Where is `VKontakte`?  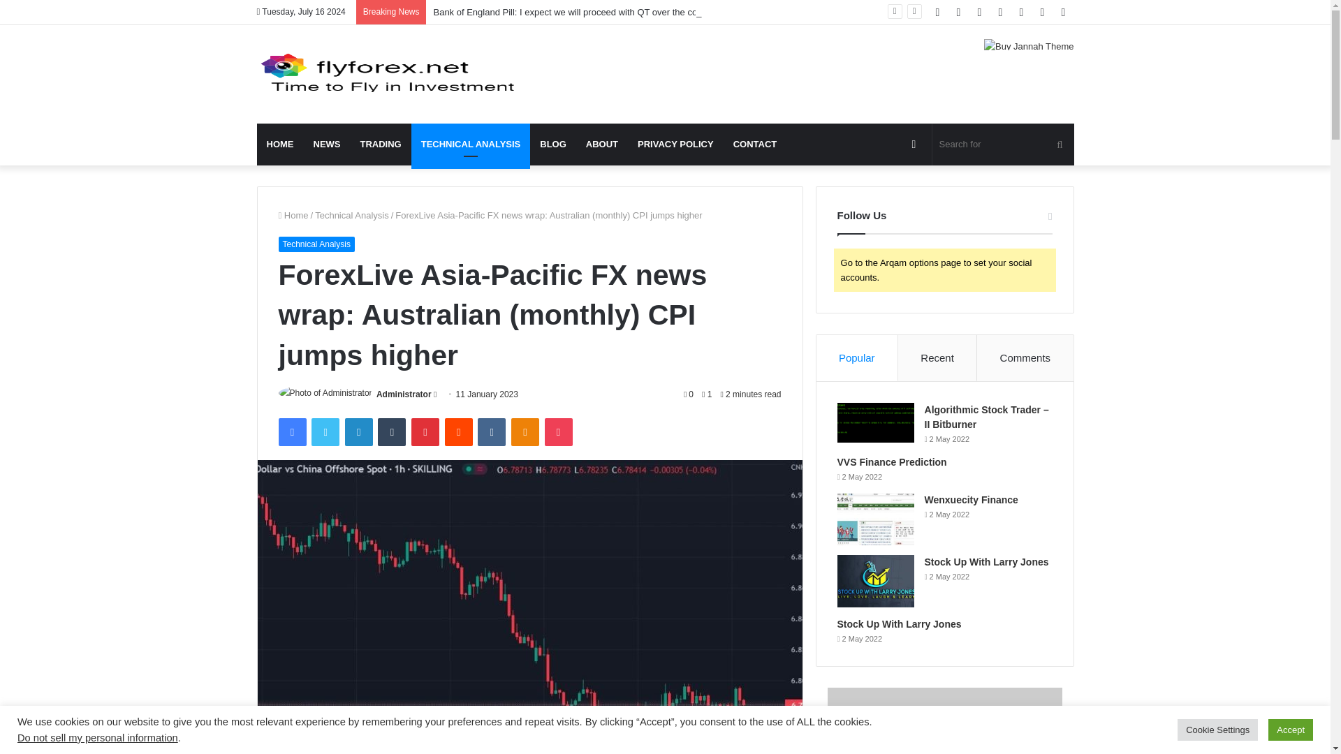 VKontakte is located at coordinates (491, 432).